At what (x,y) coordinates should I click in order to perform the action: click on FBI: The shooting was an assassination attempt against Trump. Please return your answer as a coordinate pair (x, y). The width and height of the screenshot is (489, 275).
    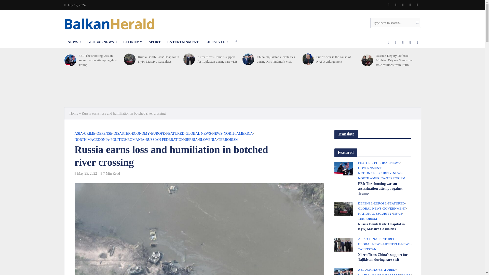
    Looking at the image, I should click on (99, 60).